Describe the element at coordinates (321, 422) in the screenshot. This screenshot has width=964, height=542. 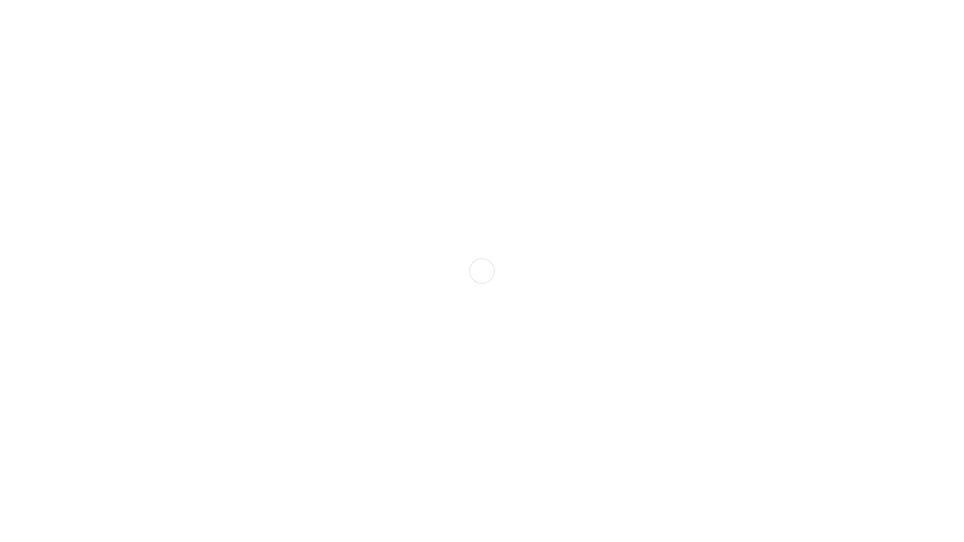
I see `Converse` at that location.